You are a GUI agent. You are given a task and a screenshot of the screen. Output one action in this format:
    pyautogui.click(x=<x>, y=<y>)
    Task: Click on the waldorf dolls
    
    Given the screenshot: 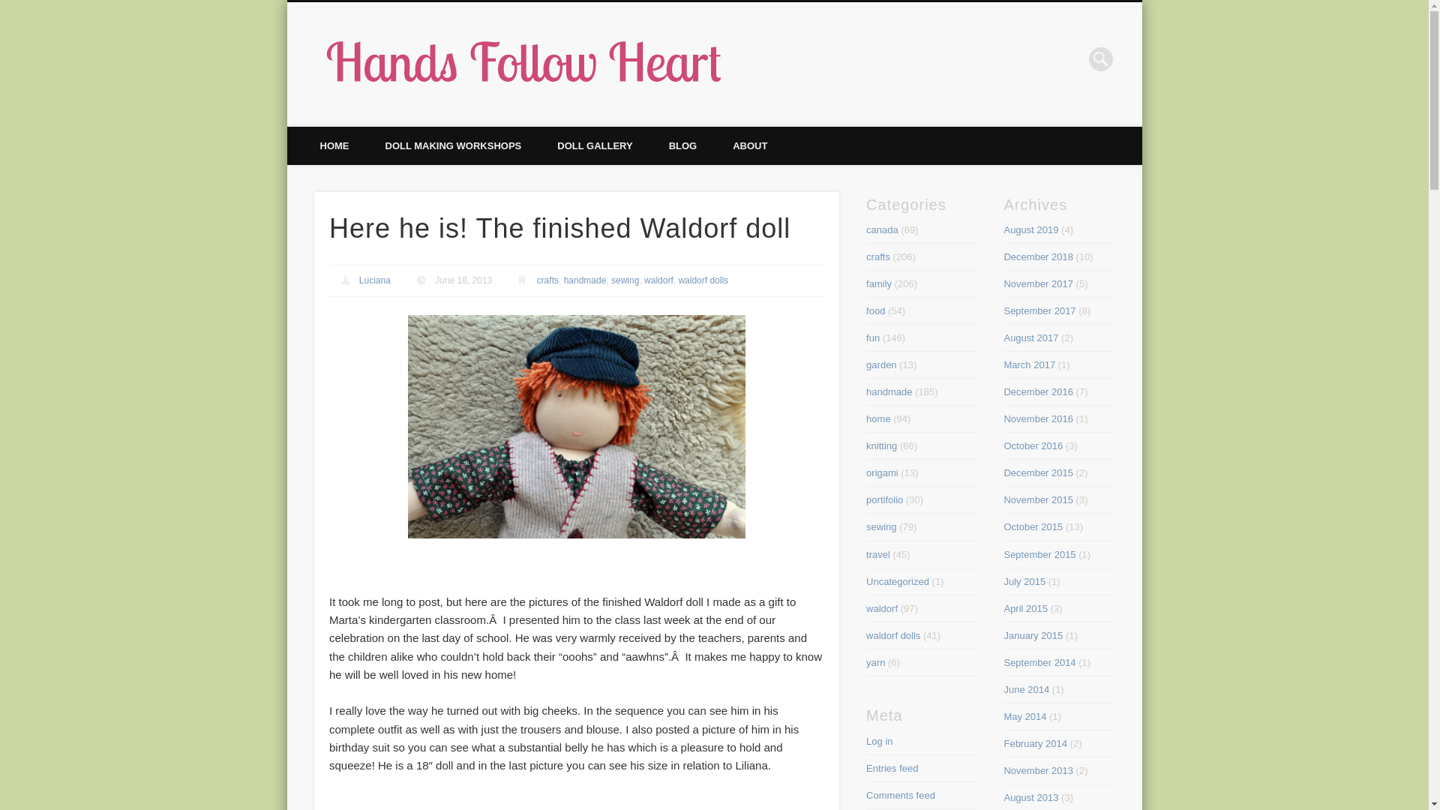 What is the action you would take?
    pyautogui.click(x=703, y=280)
    